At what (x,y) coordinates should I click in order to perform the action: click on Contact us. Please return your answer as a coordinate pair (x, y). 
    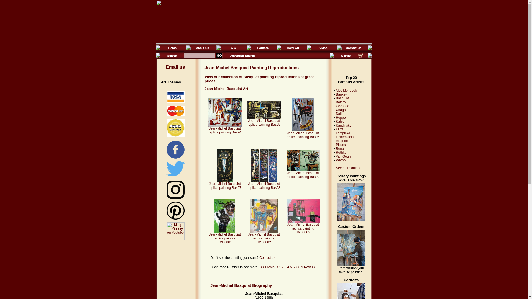
    Looking at the image, I should click on (267, 258).